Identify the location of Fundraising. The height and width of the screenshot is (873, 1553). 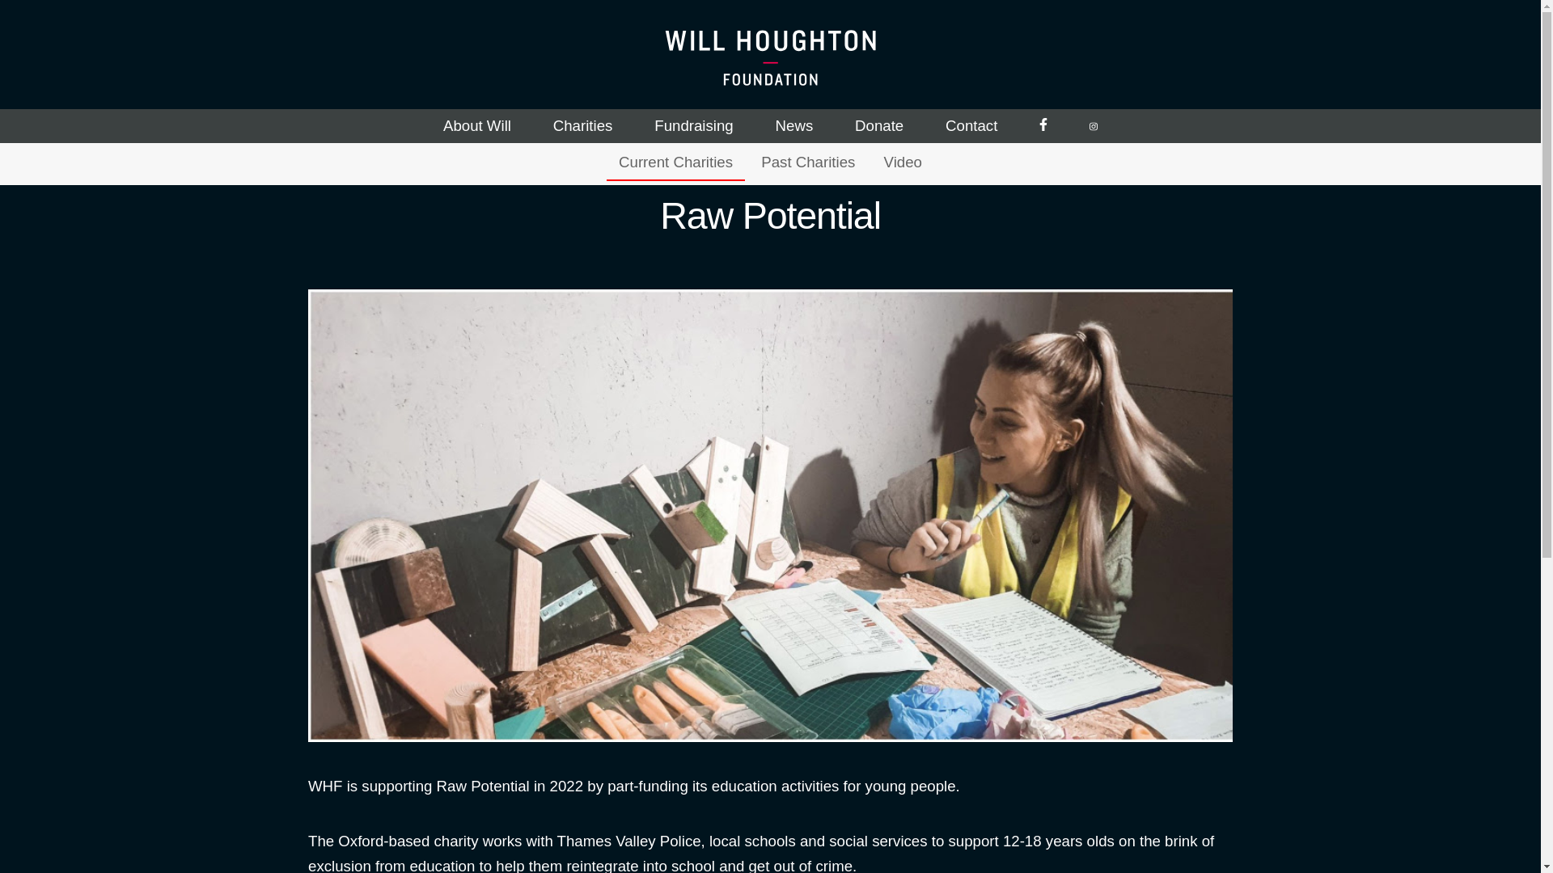
(693, 126).